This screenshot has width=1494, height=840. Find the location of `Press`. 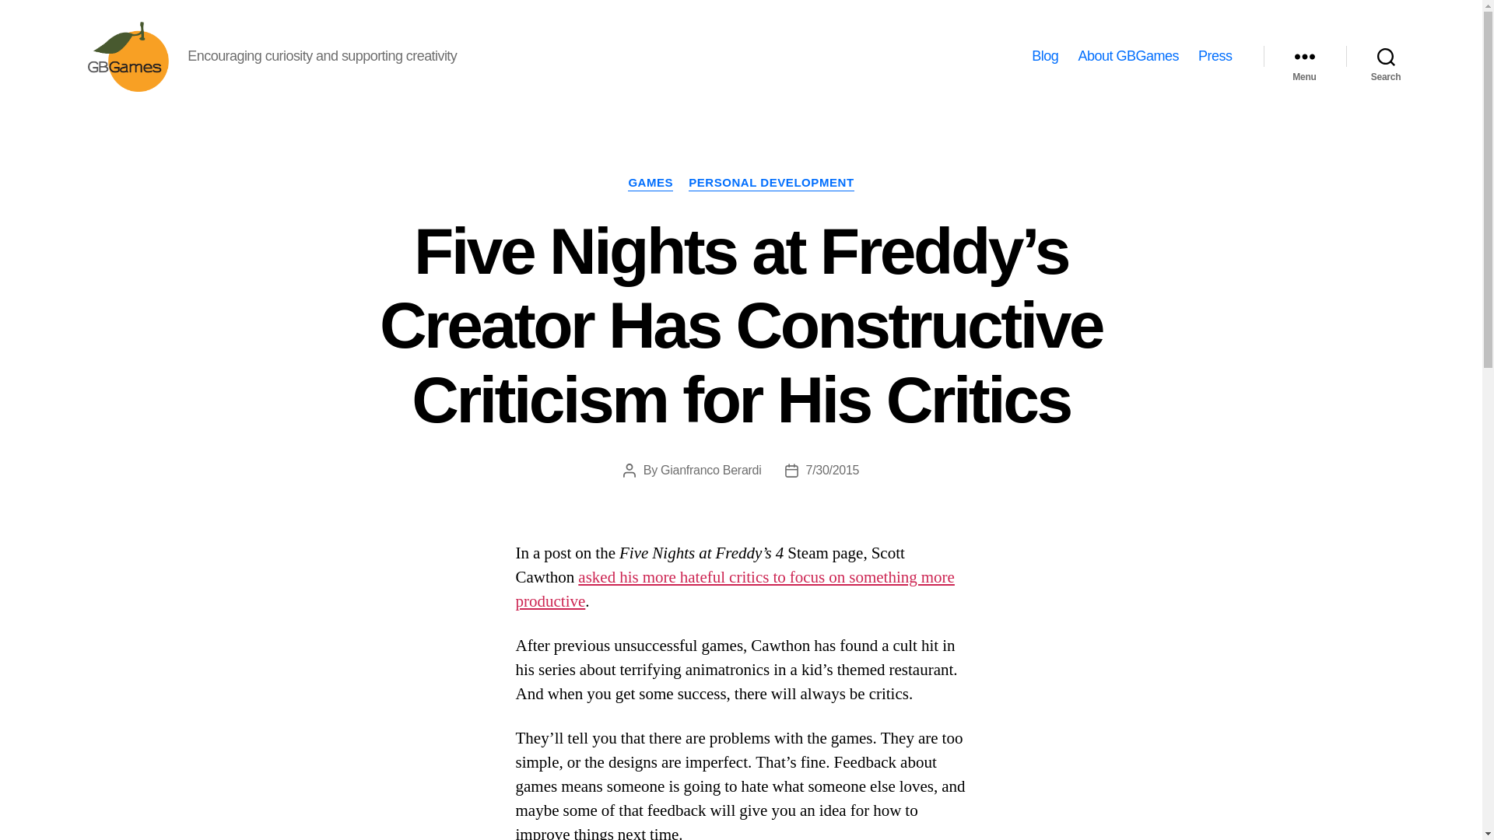

Press is located at coordinates (1215, 56).